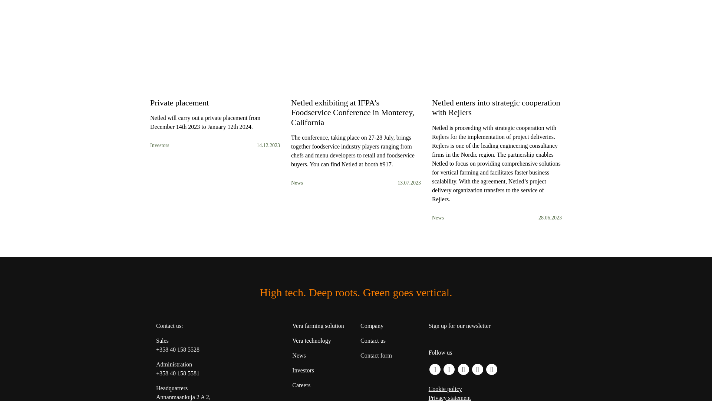 The image size is (712, 401). What do you see at coordinates (318, 326) in the screenshot?
I see `Vera farming solution` at bounding box center [318, 326].